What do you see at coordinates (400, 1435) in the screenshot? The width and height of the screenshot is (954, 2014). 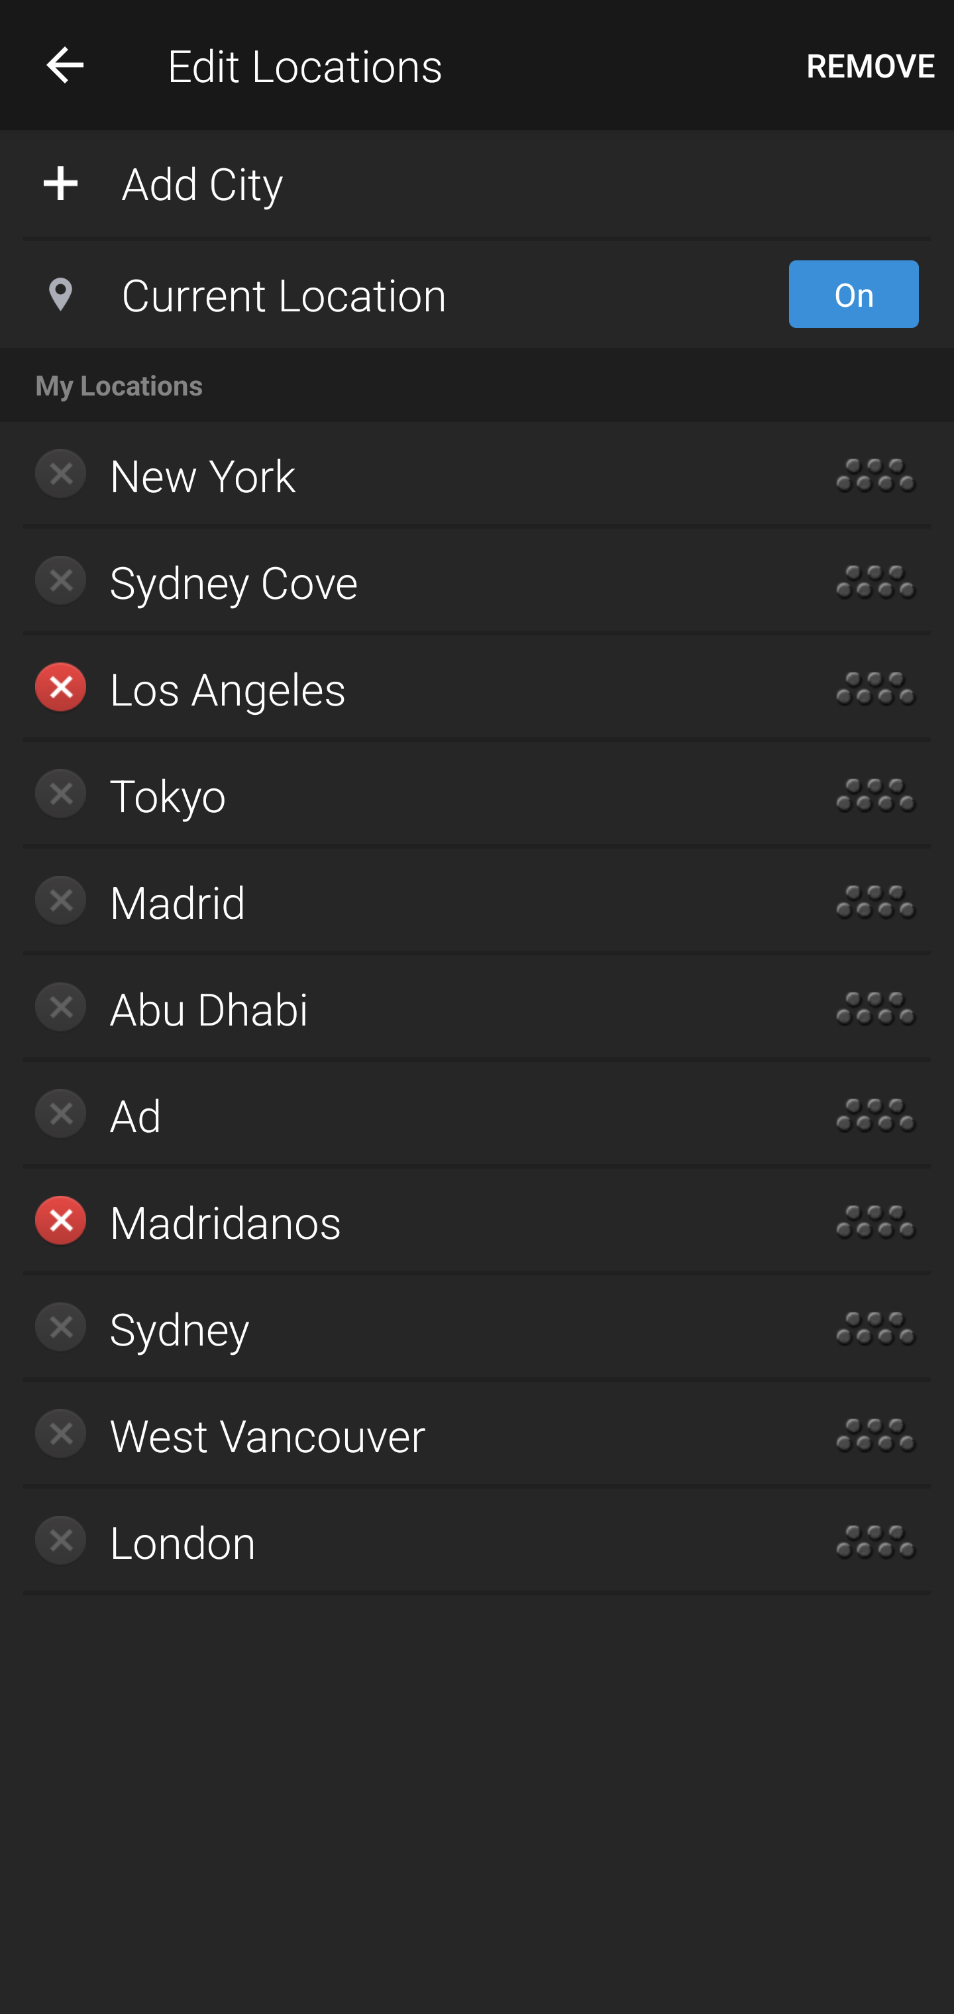 I see `Delete: West Vancouver West Vancouver` at bounding box center [400, 1435].